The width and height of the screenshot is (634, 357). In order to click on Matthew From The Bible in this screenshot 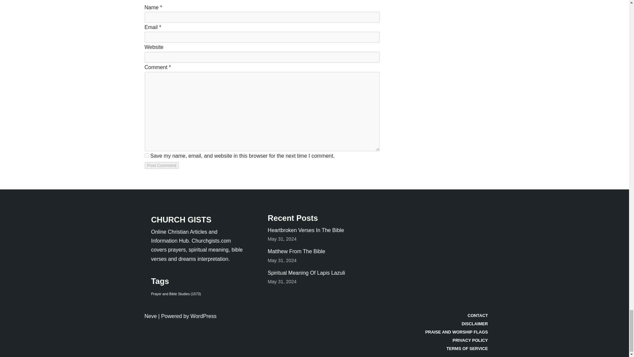, I will do `click(296, 251)`.